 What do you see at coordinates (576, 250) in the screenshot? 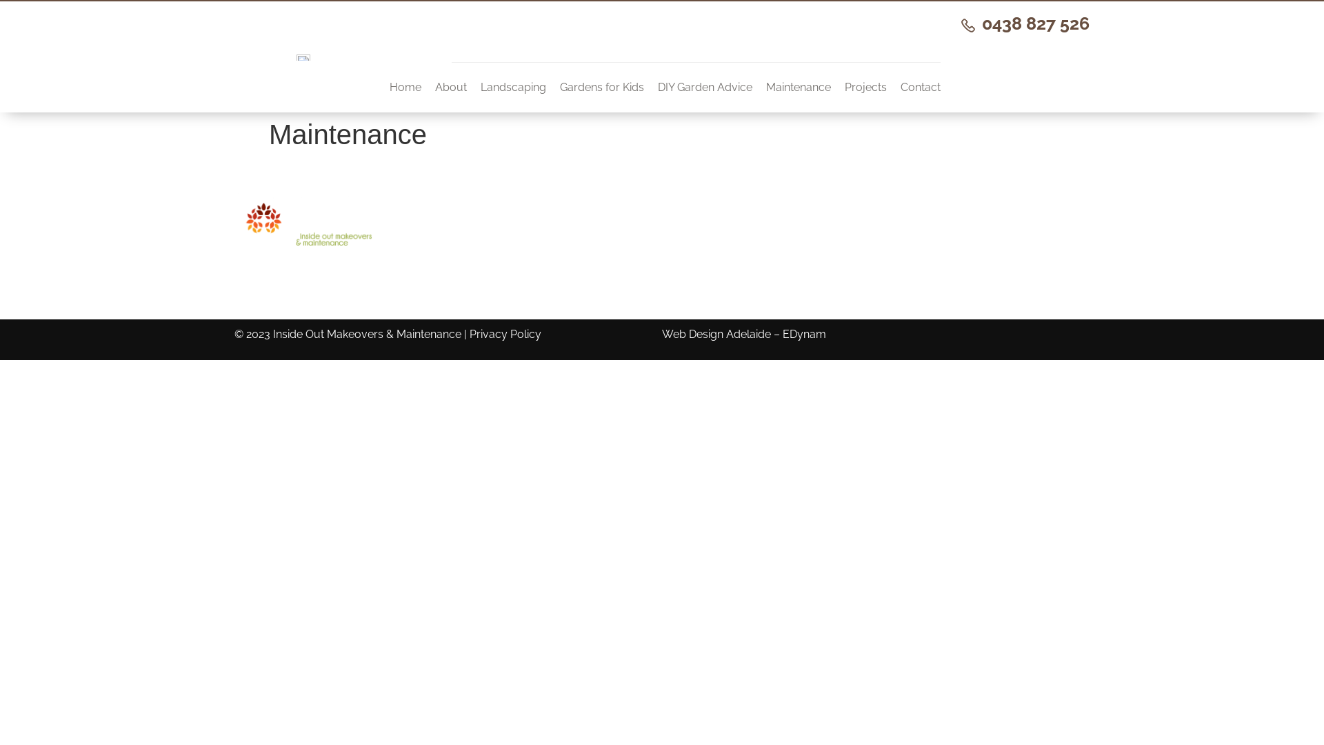
I see `About` at bounding box center [576, 250].